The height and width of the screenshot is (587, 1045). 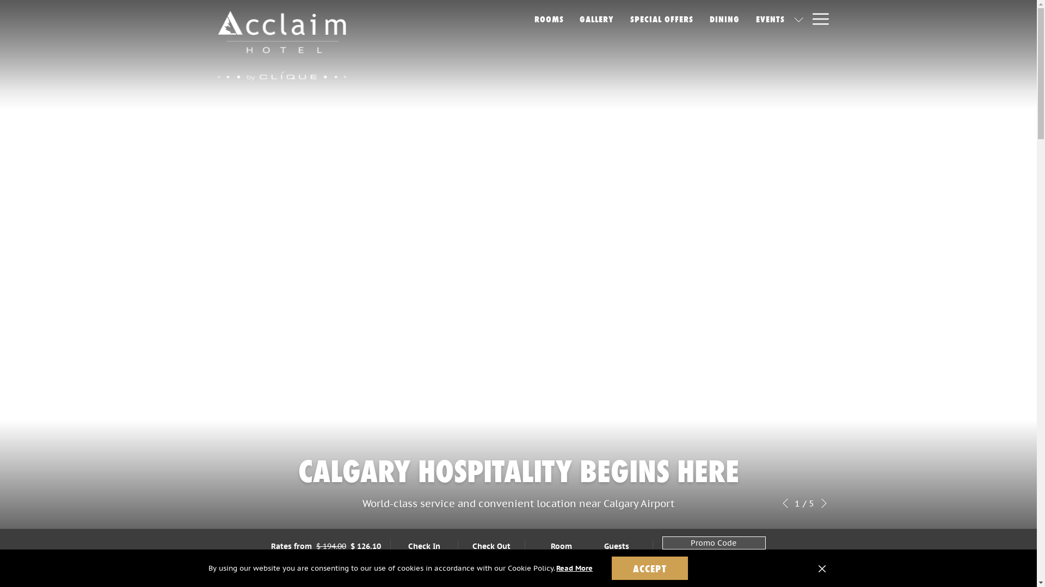 I want to click on ROOMS, so click(x=549, y=18).